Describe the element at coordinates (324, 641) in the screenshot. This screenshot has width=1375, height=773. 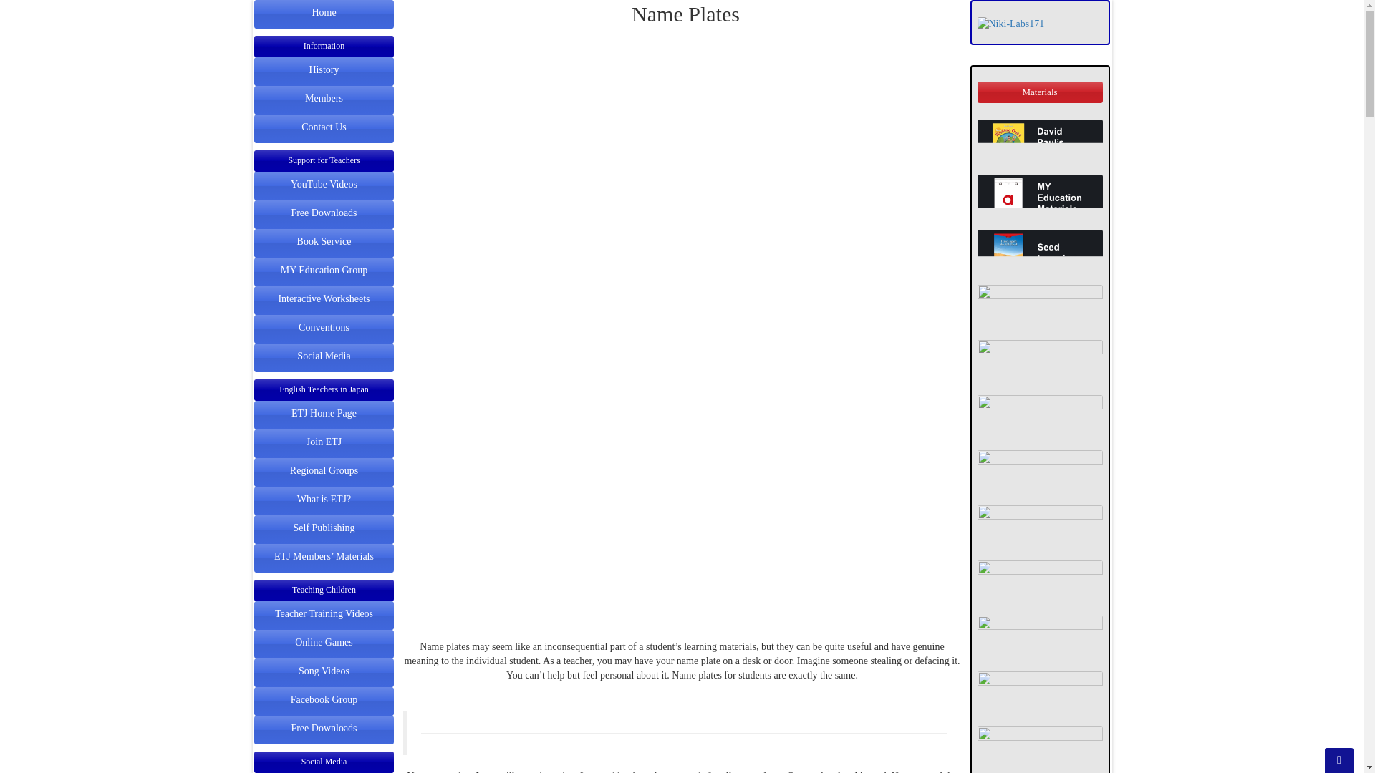
I see `Online Games` at that location.